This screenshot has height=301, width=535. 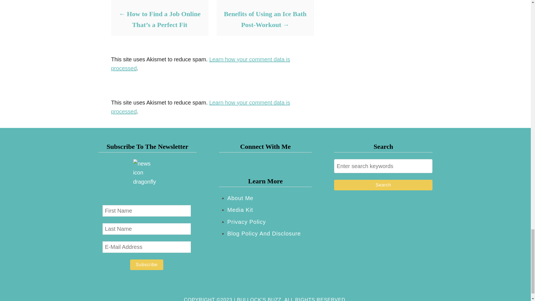 I want to click on Search for:, so click(x=383, y=166).